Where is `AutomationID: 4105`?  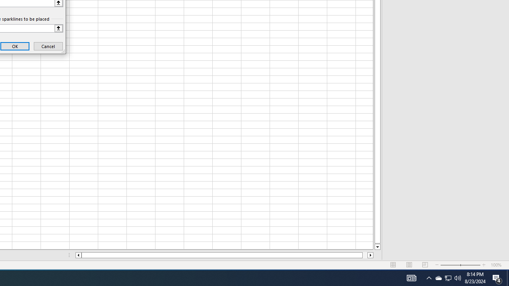 AutomationID: 4105 is located at coordinates (411, 278).